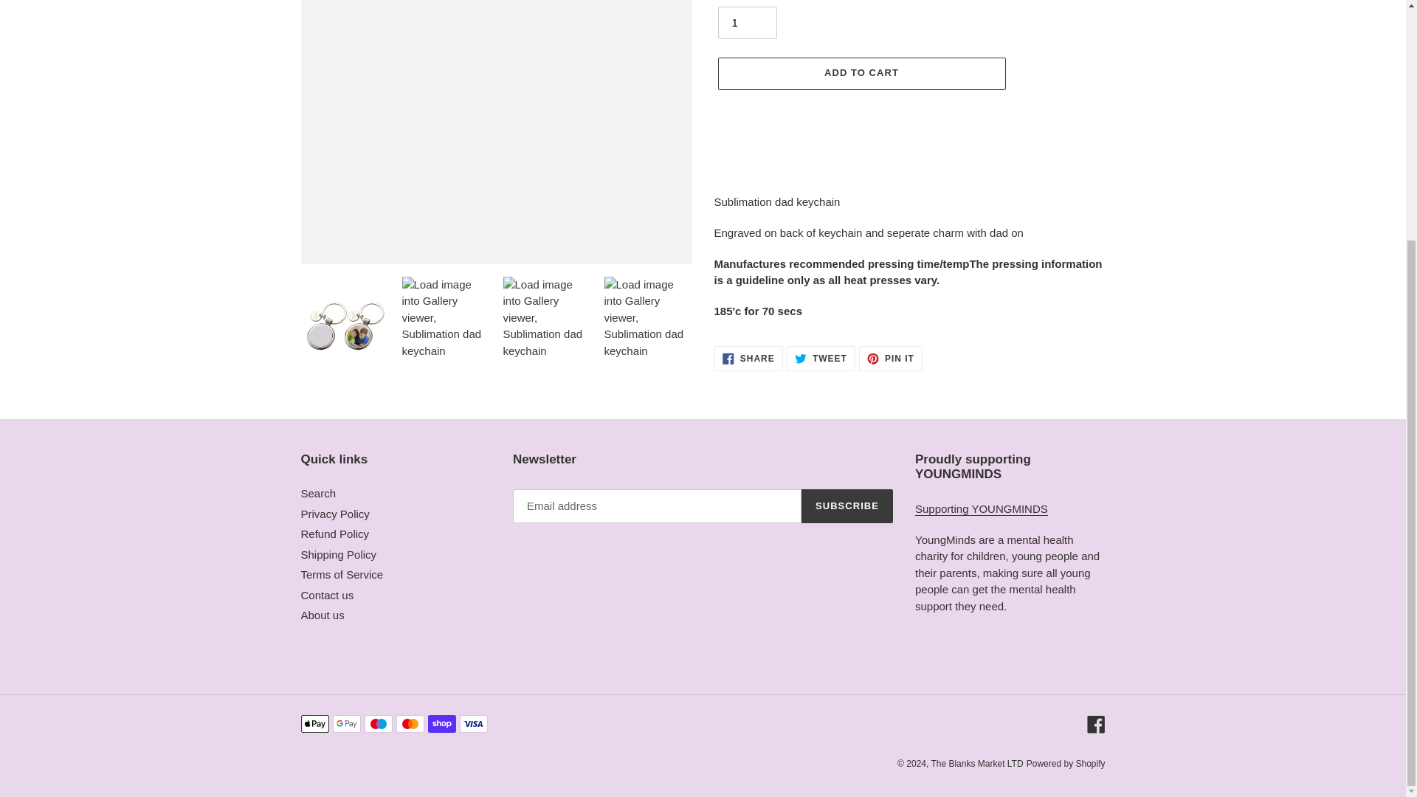 The image size is (1417, 797). I want to click on Terms of Service, so click(821, 359).